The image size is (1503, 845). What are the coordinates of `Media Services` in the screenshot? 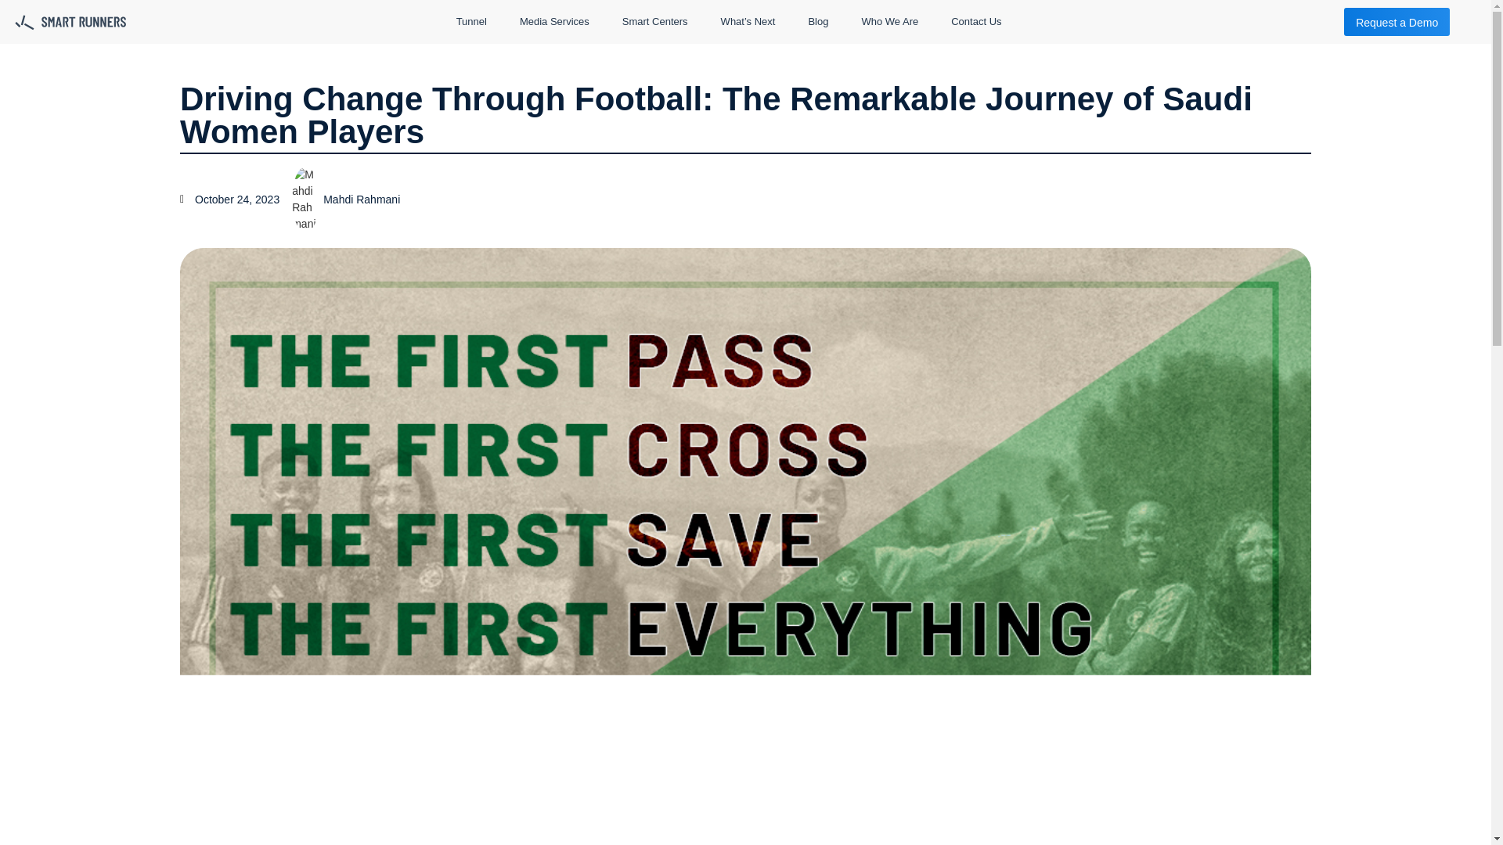 It's located at (554, 22).